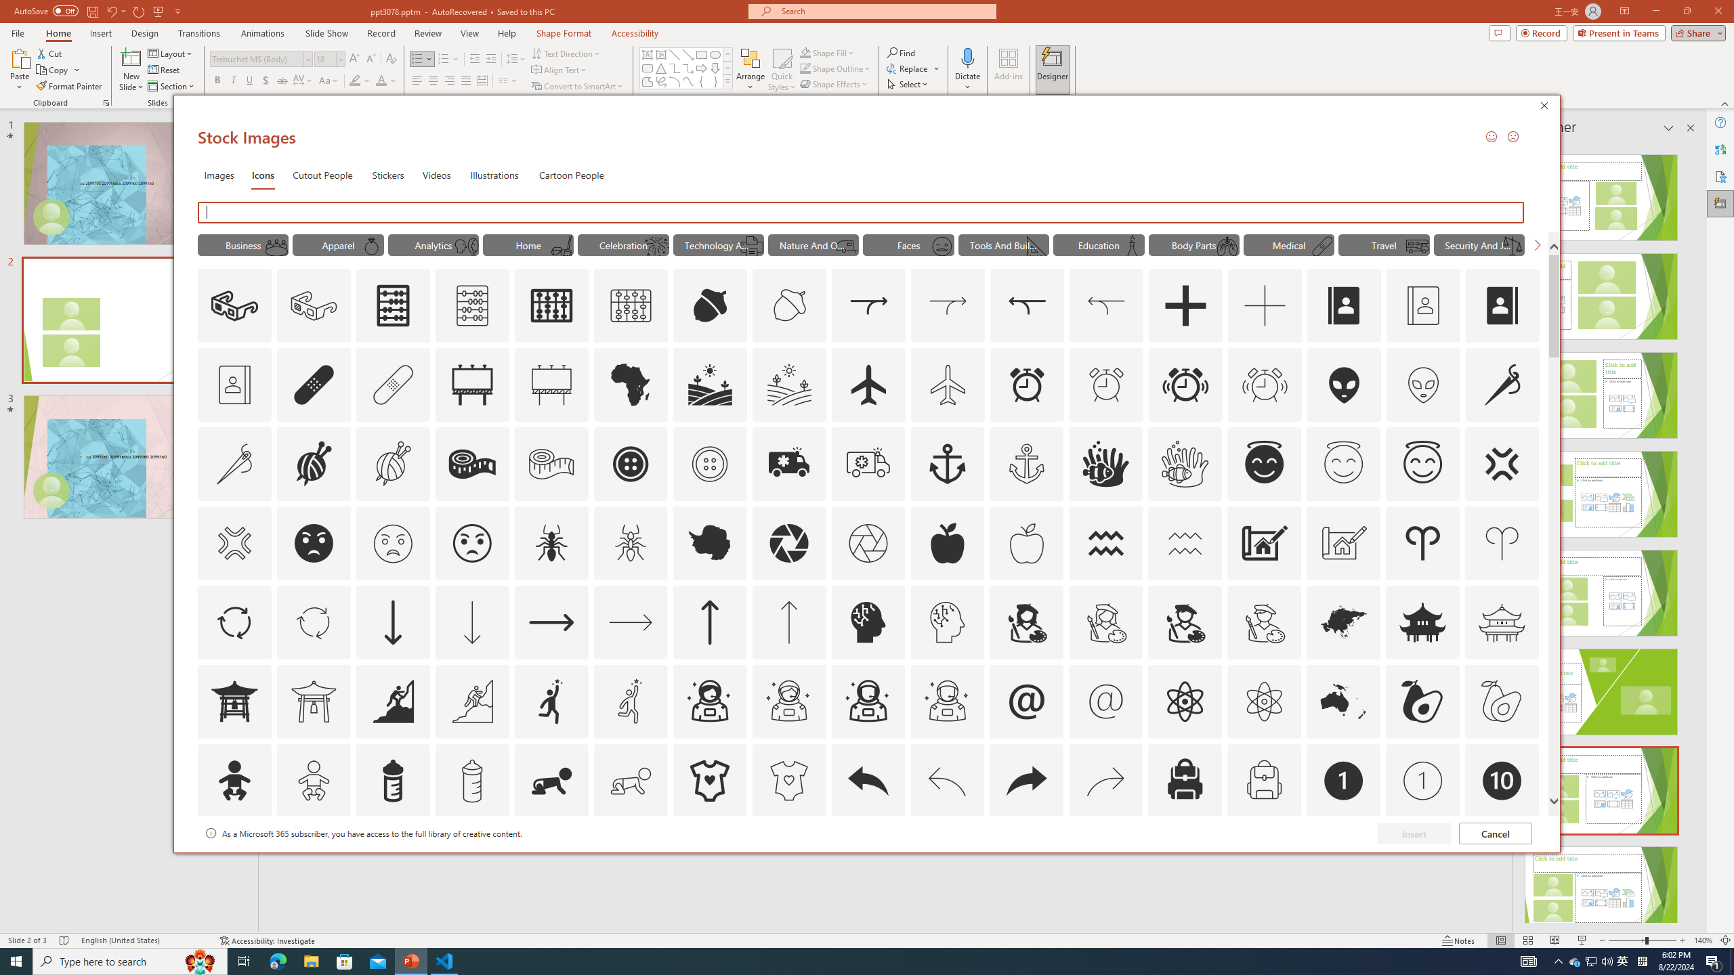 The height and width of the screenshot is (975, 1734). I want to click on AutomationID: Icons_Architecture, so click(1264, 543).